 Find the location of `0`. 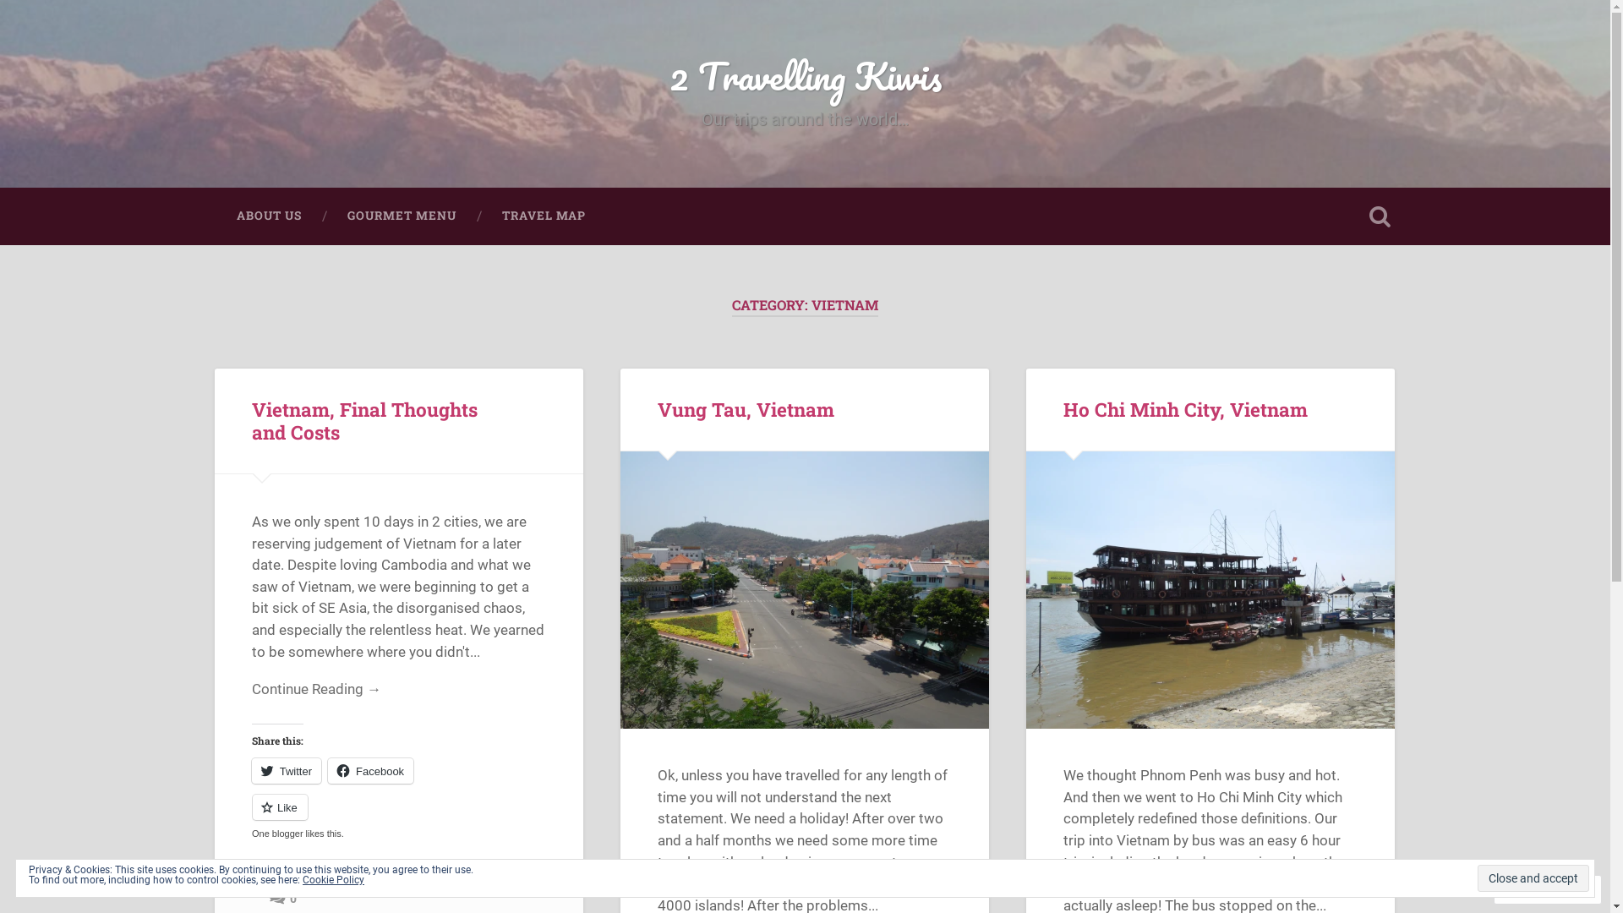

0 is located at coordinates (282, 898).